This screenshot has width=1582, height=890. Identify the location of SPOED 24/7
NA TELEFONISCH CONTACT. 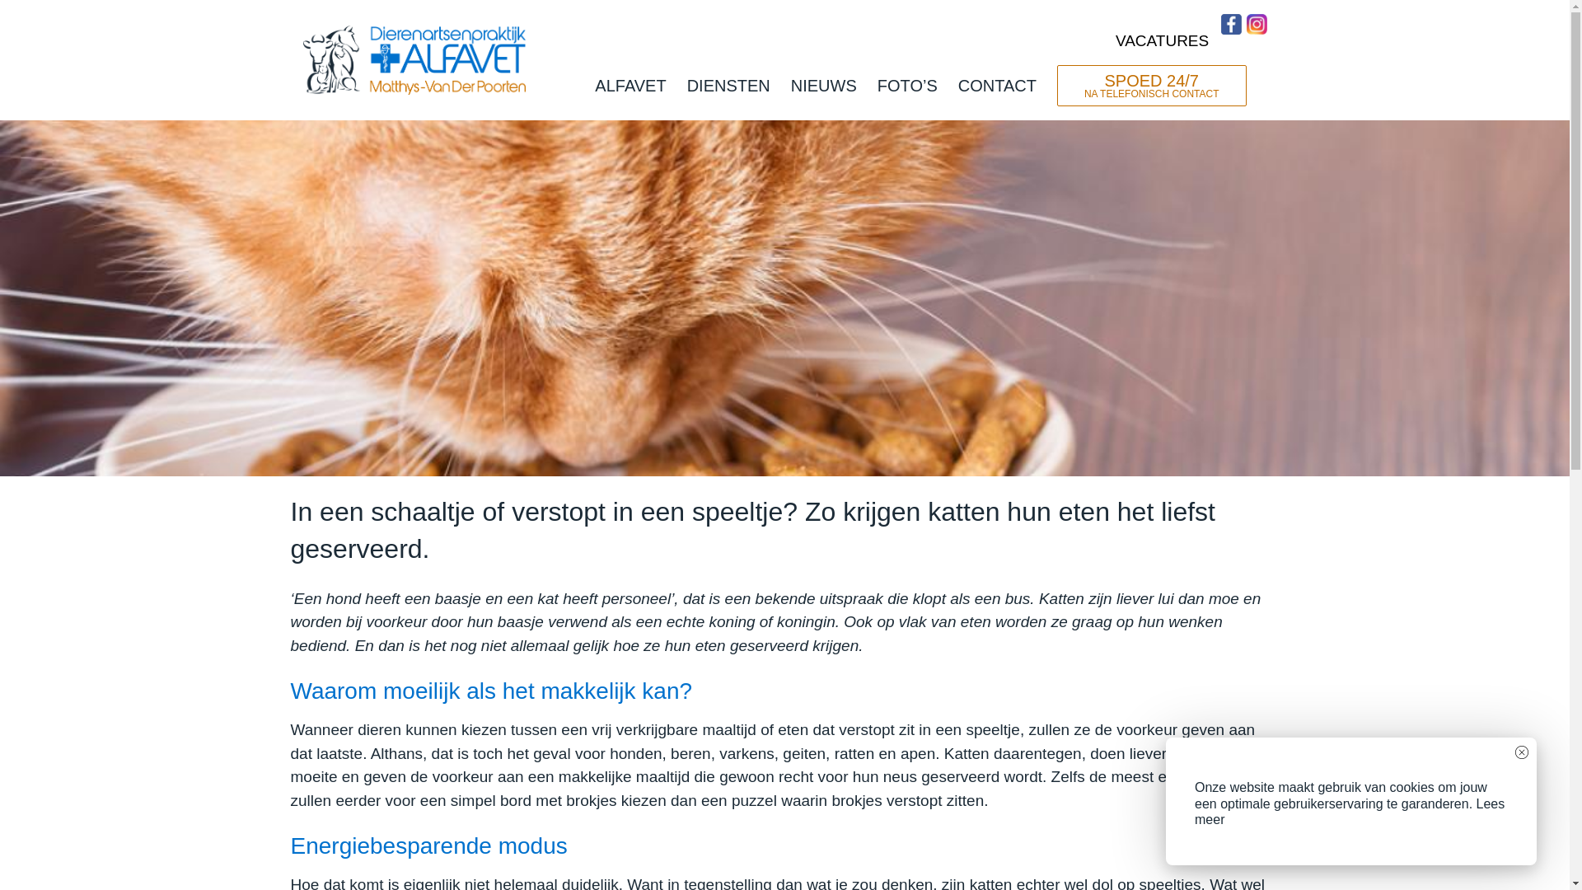
(1152, 86).